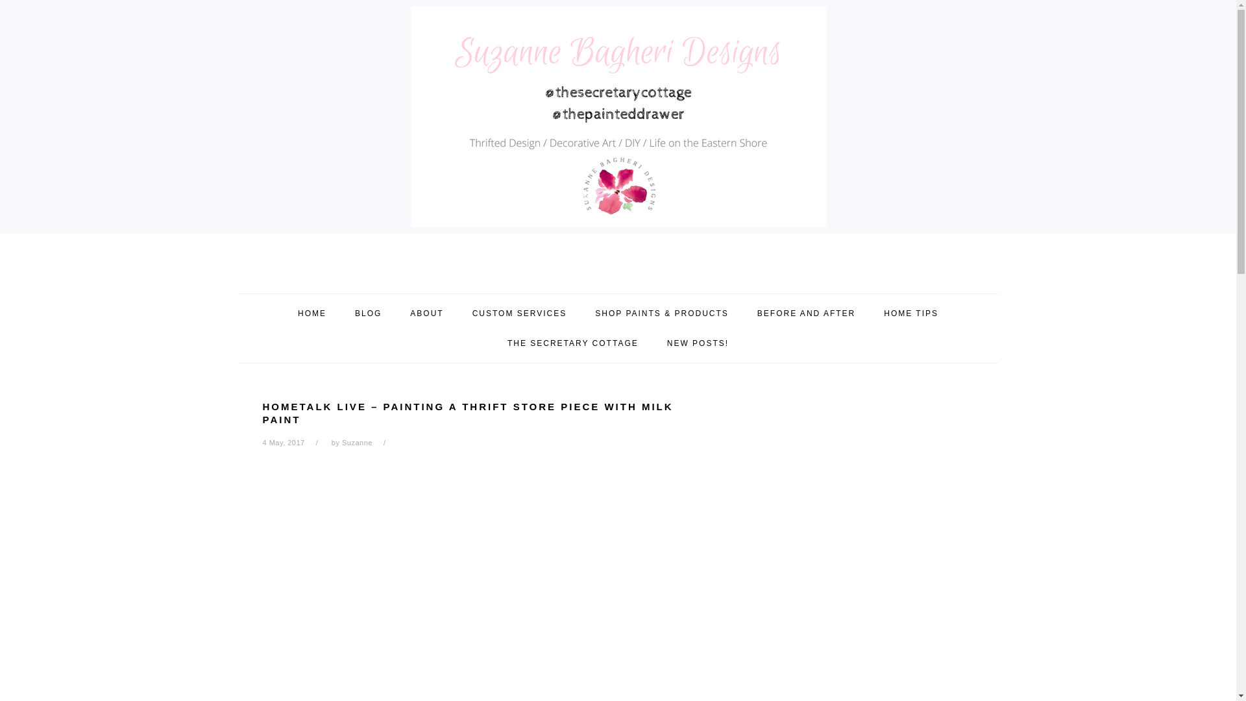 The height and width of the screenshot is (701, 1246). Describe the element at coordinates (910, 314) in the screenshot. I see `HOME TIPS` at that location.